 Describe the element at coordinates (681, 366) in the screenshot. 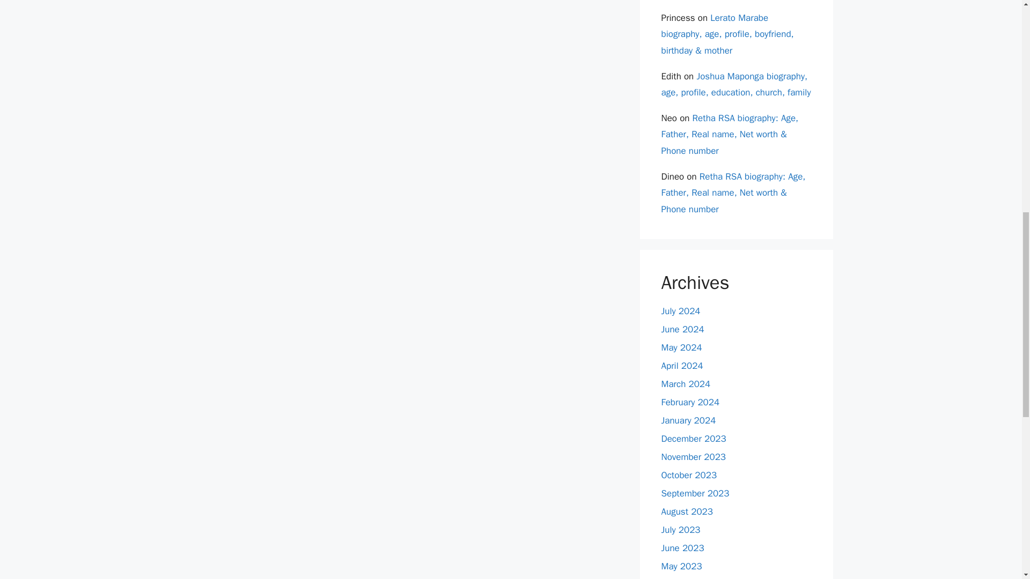

I see `April 2024` at that location.